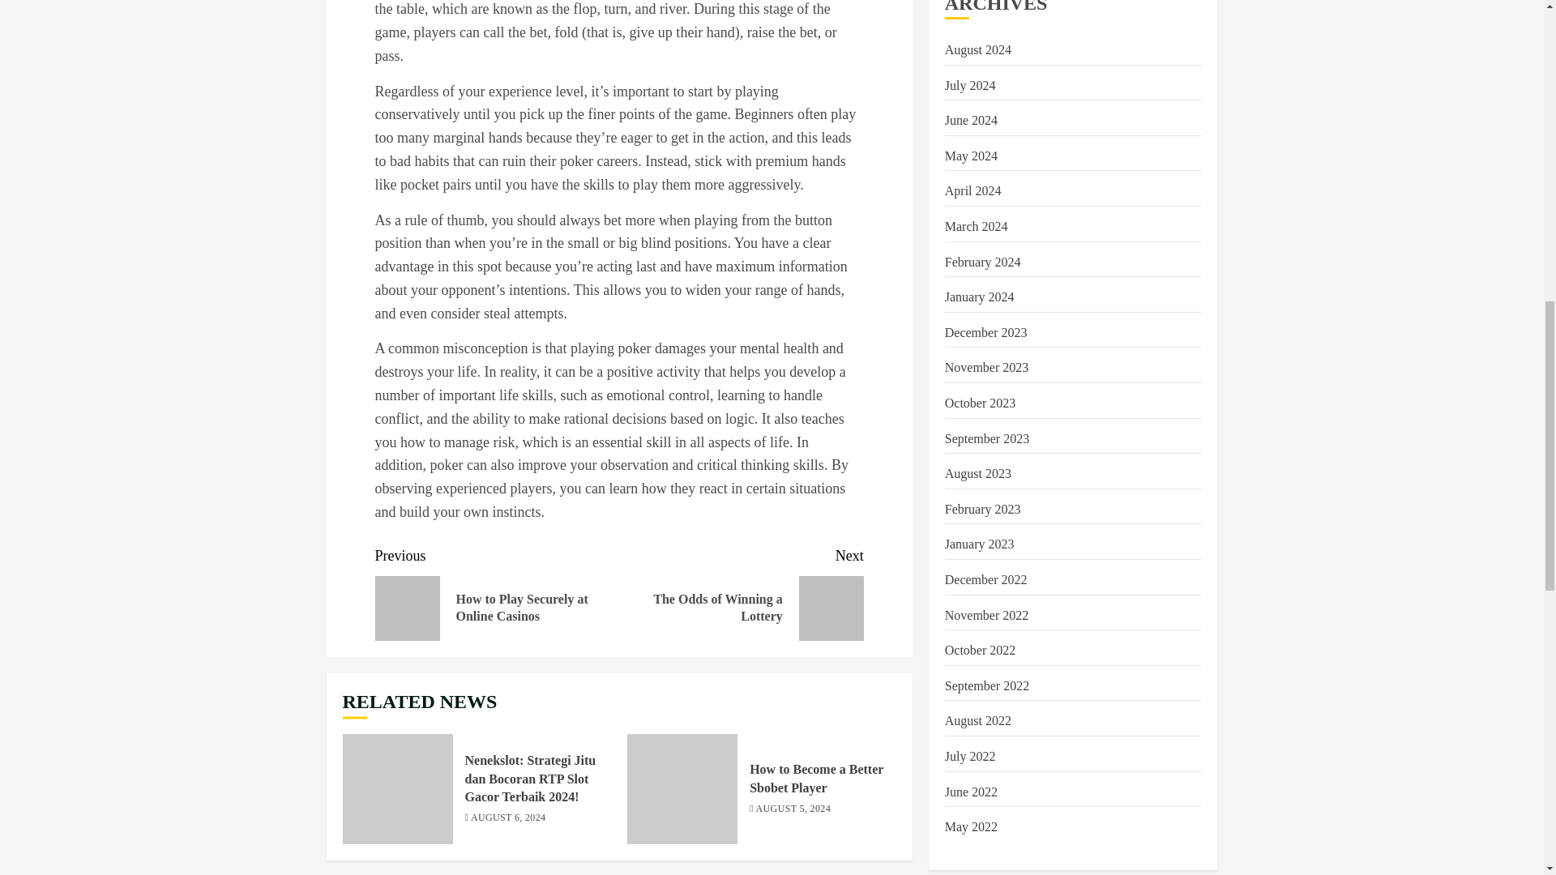 The image size is (1556, 875). I want to click on December 2023, so click(976, 227).